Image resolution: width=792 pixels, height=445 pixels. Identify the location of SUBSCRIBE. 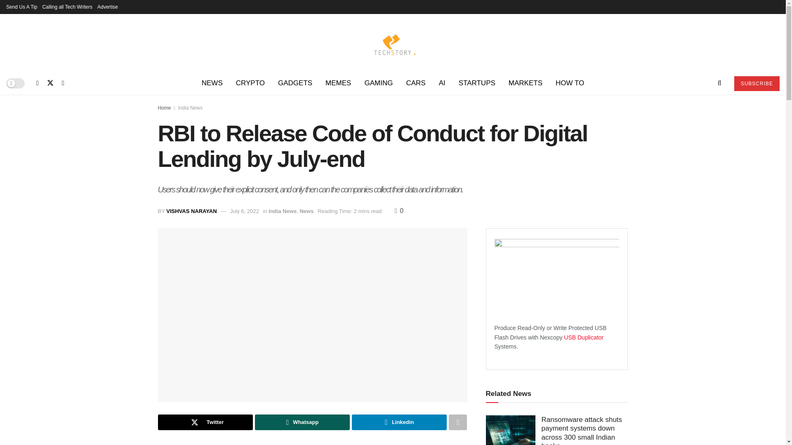
(757, 83).